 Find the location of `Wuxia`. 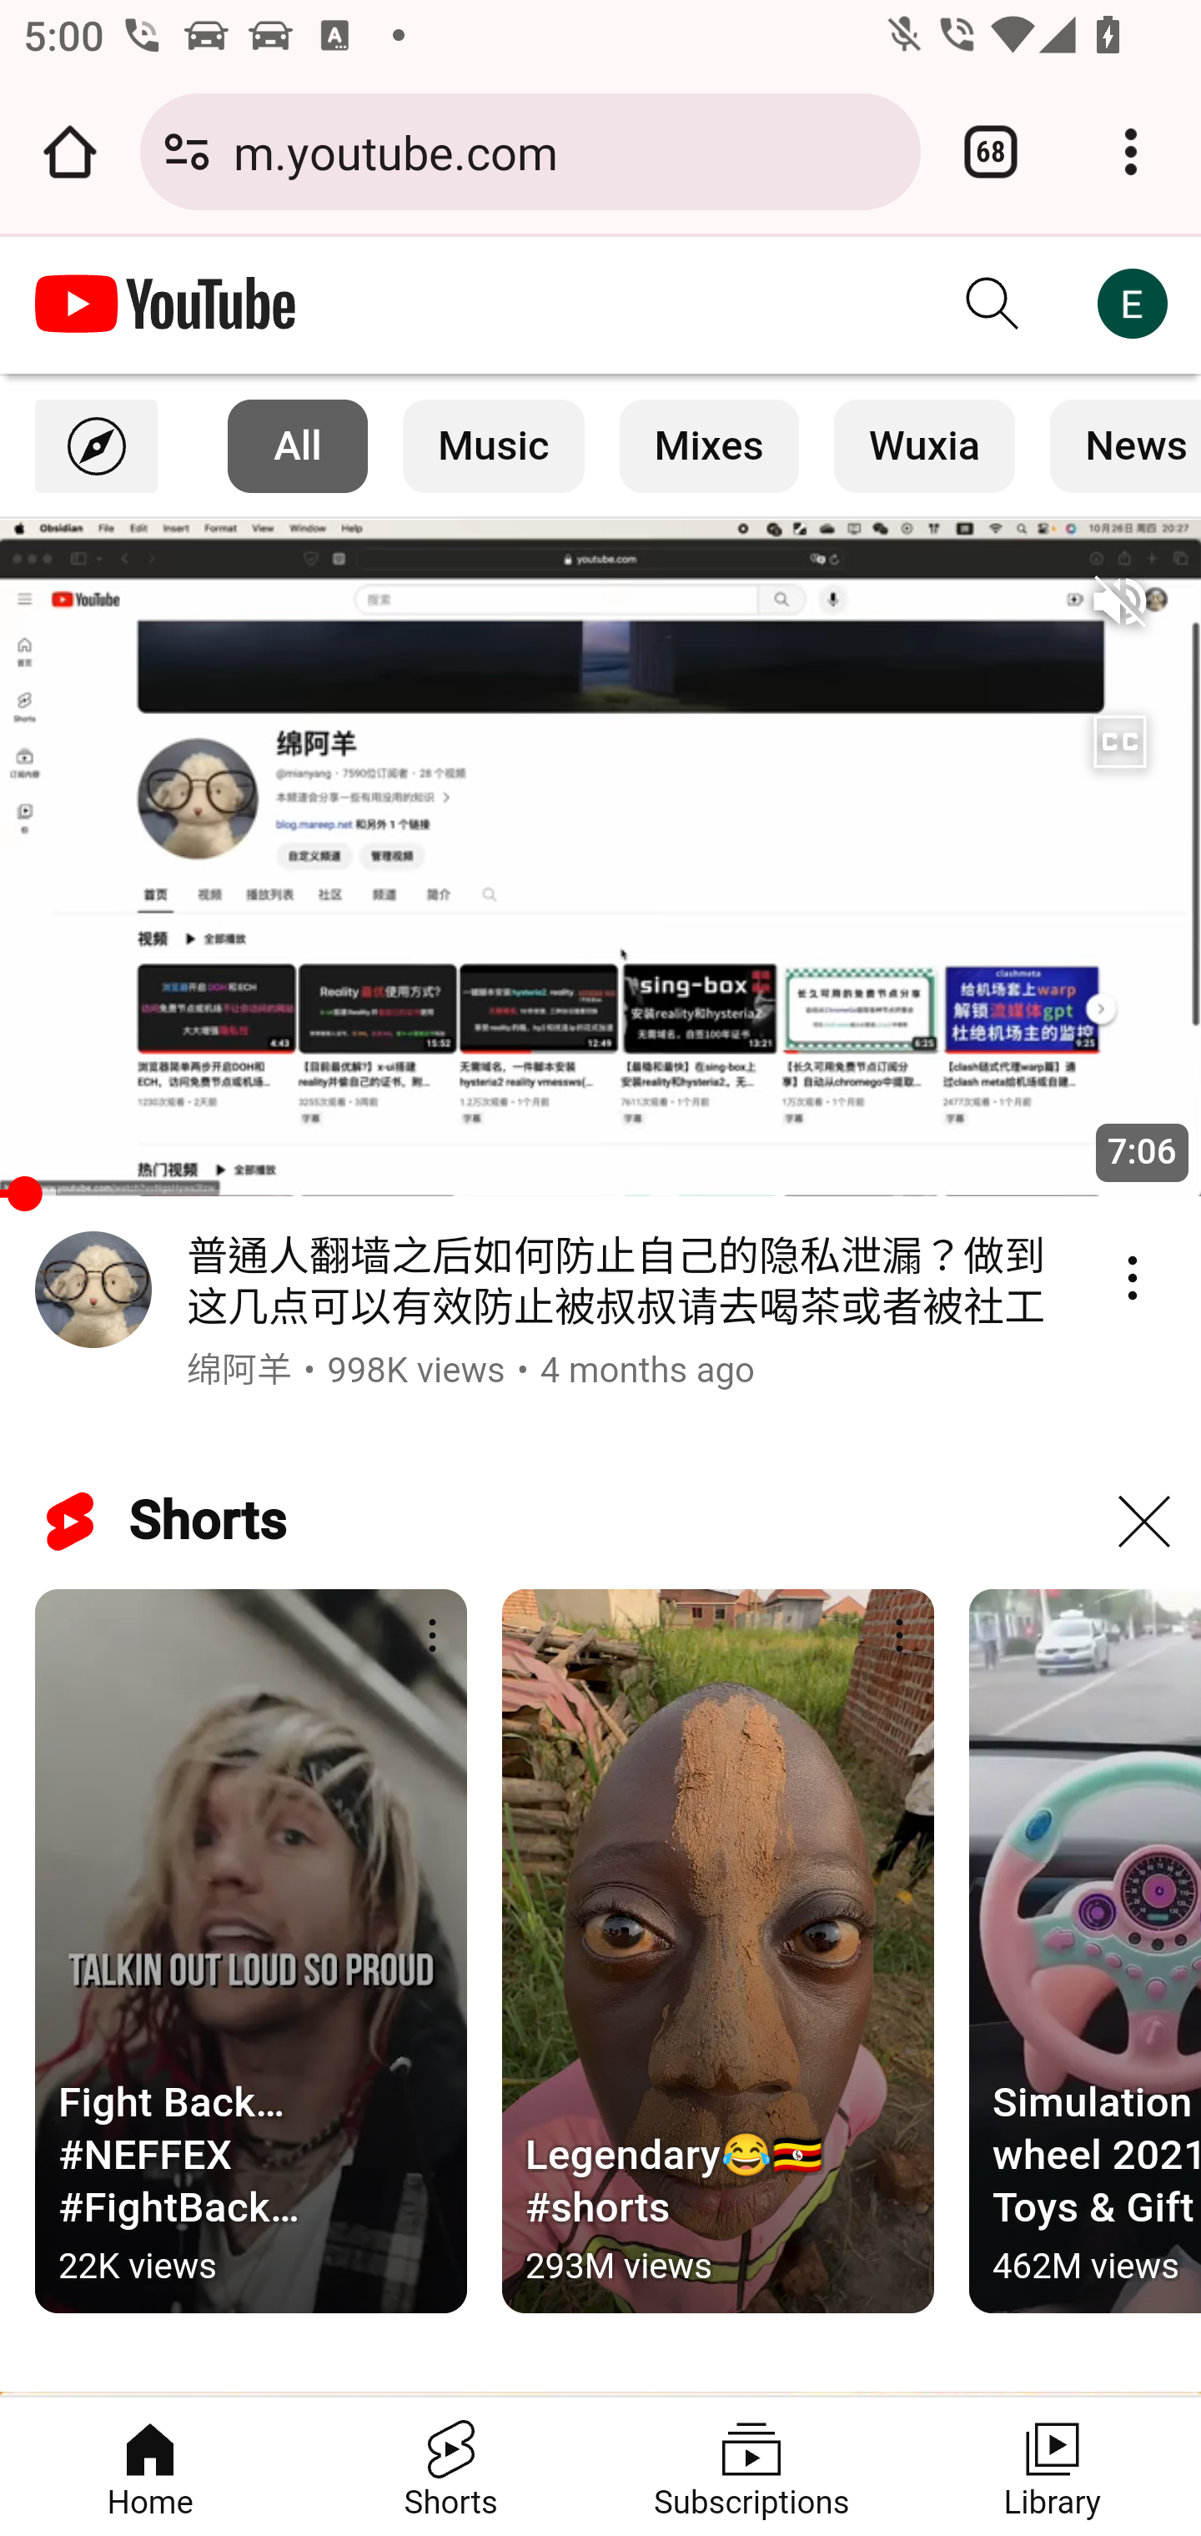

Wuxia is located at coordinates (924, 445).